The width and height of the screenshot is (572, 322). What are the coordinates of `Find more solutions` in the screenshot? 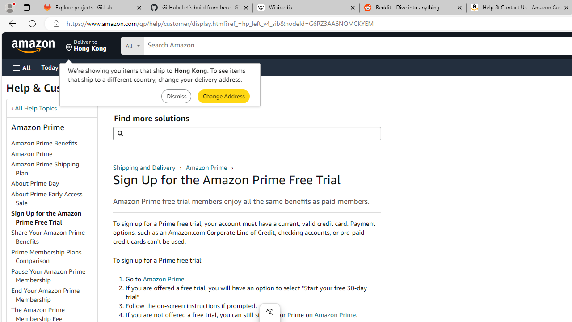 It's located at (247, 133).